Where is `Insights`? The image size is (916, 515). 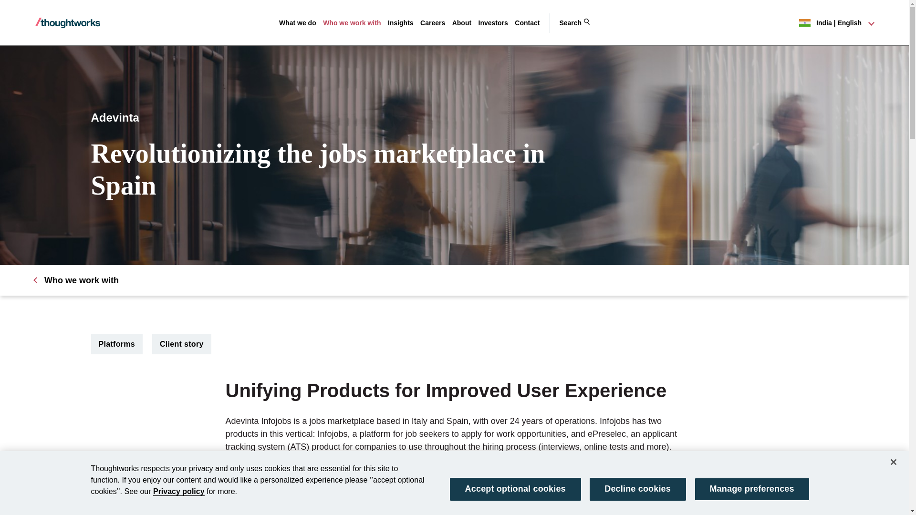
Insights is located at coordinates (401, 23).